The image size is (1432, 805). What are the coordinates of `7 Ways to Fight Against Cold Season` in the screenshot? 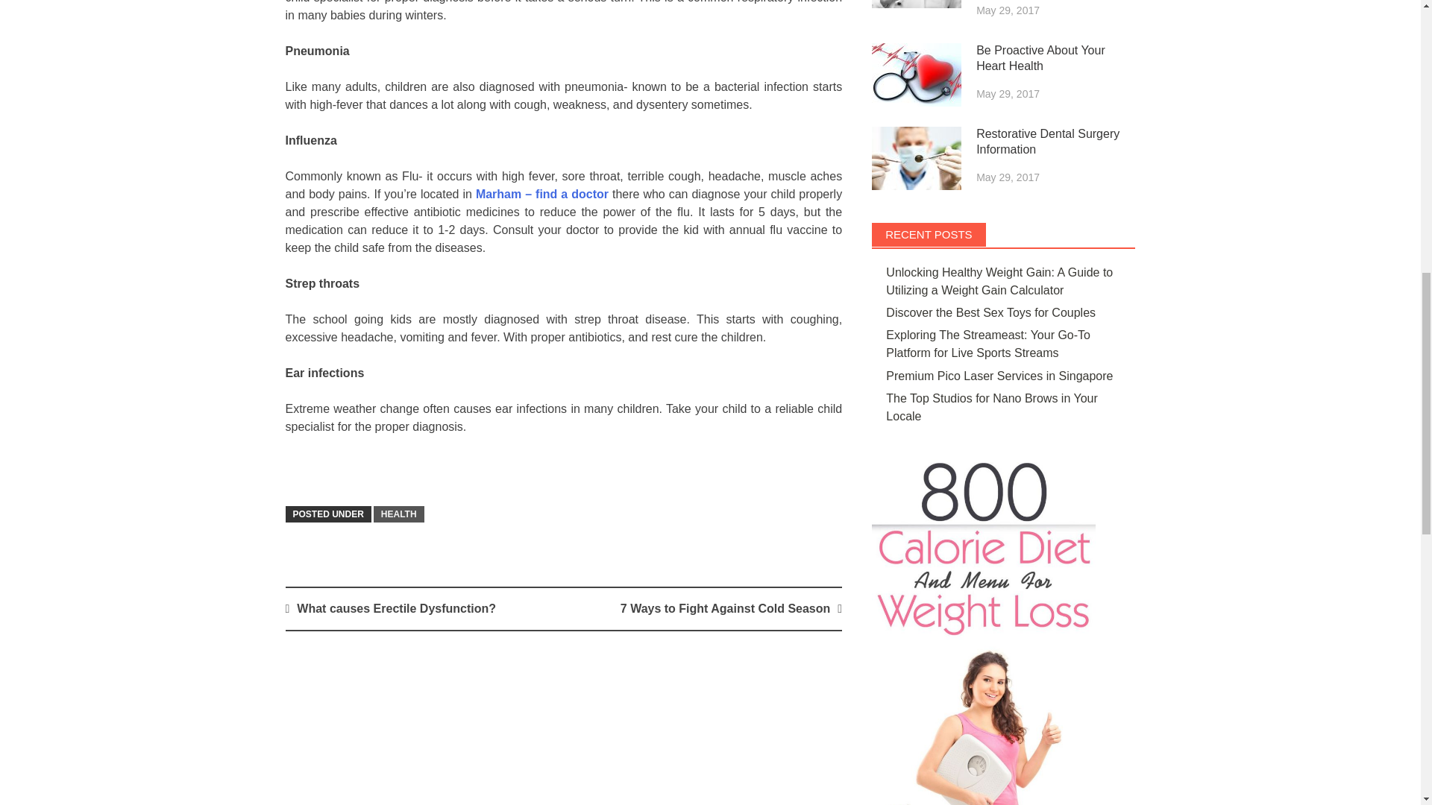 It's located at (725, 608).